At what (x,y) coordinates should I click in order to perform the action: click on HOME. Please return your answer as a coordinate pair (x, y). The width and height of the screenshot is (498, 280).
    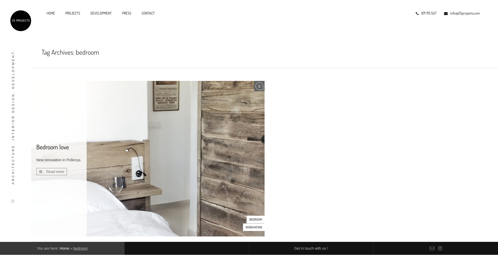
    Looking at the image, I should click on (51, 13).